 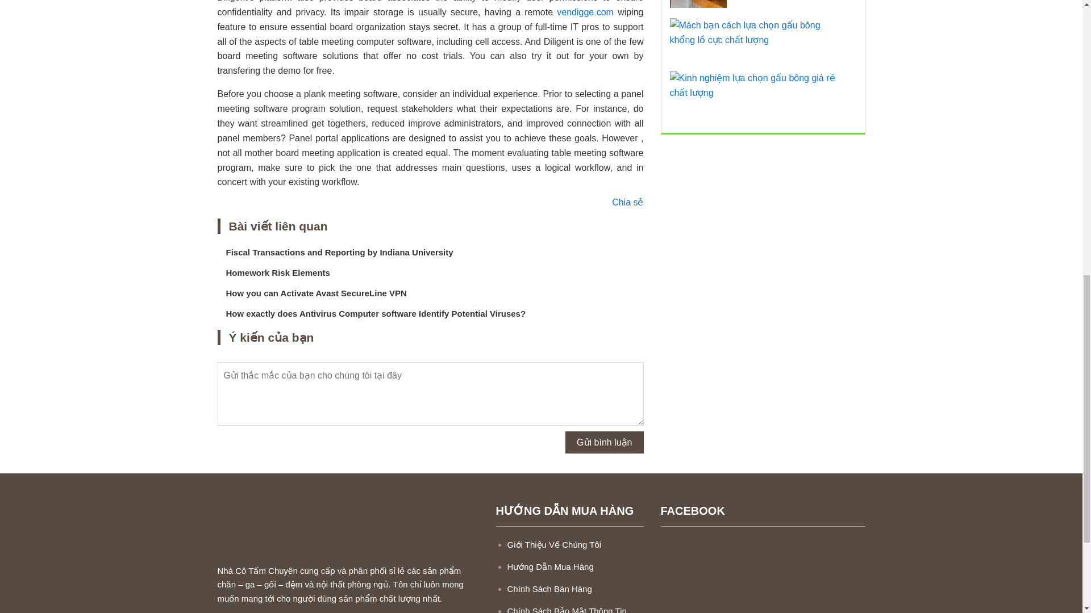 What do you see at coordinates (316, 293) in the screenshot?
I see `How you can Activate Avast SecureLine VPN` at bounding box center [316, 293].